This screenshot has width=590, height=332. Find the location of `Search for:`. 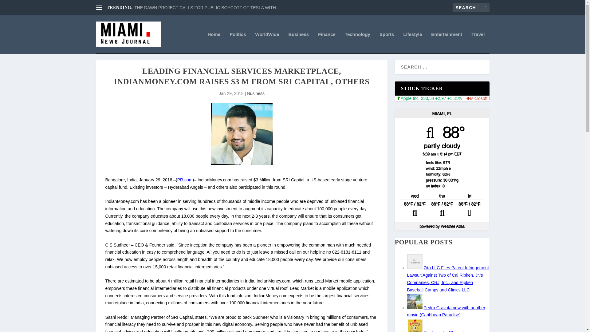

Search for: is located at coordinates (471, 7).